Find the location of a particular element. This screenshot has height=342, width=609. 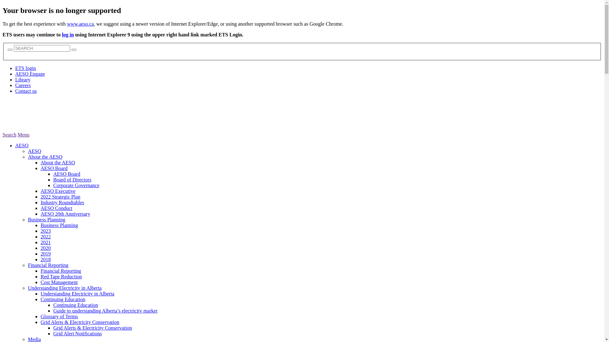

Continuing Education is located at coordinates (75, 305).